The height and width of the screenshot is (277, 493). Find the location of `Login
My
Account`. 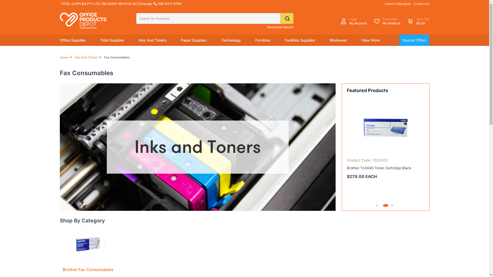

Login
My
Account is located at coordinates (354, 21).